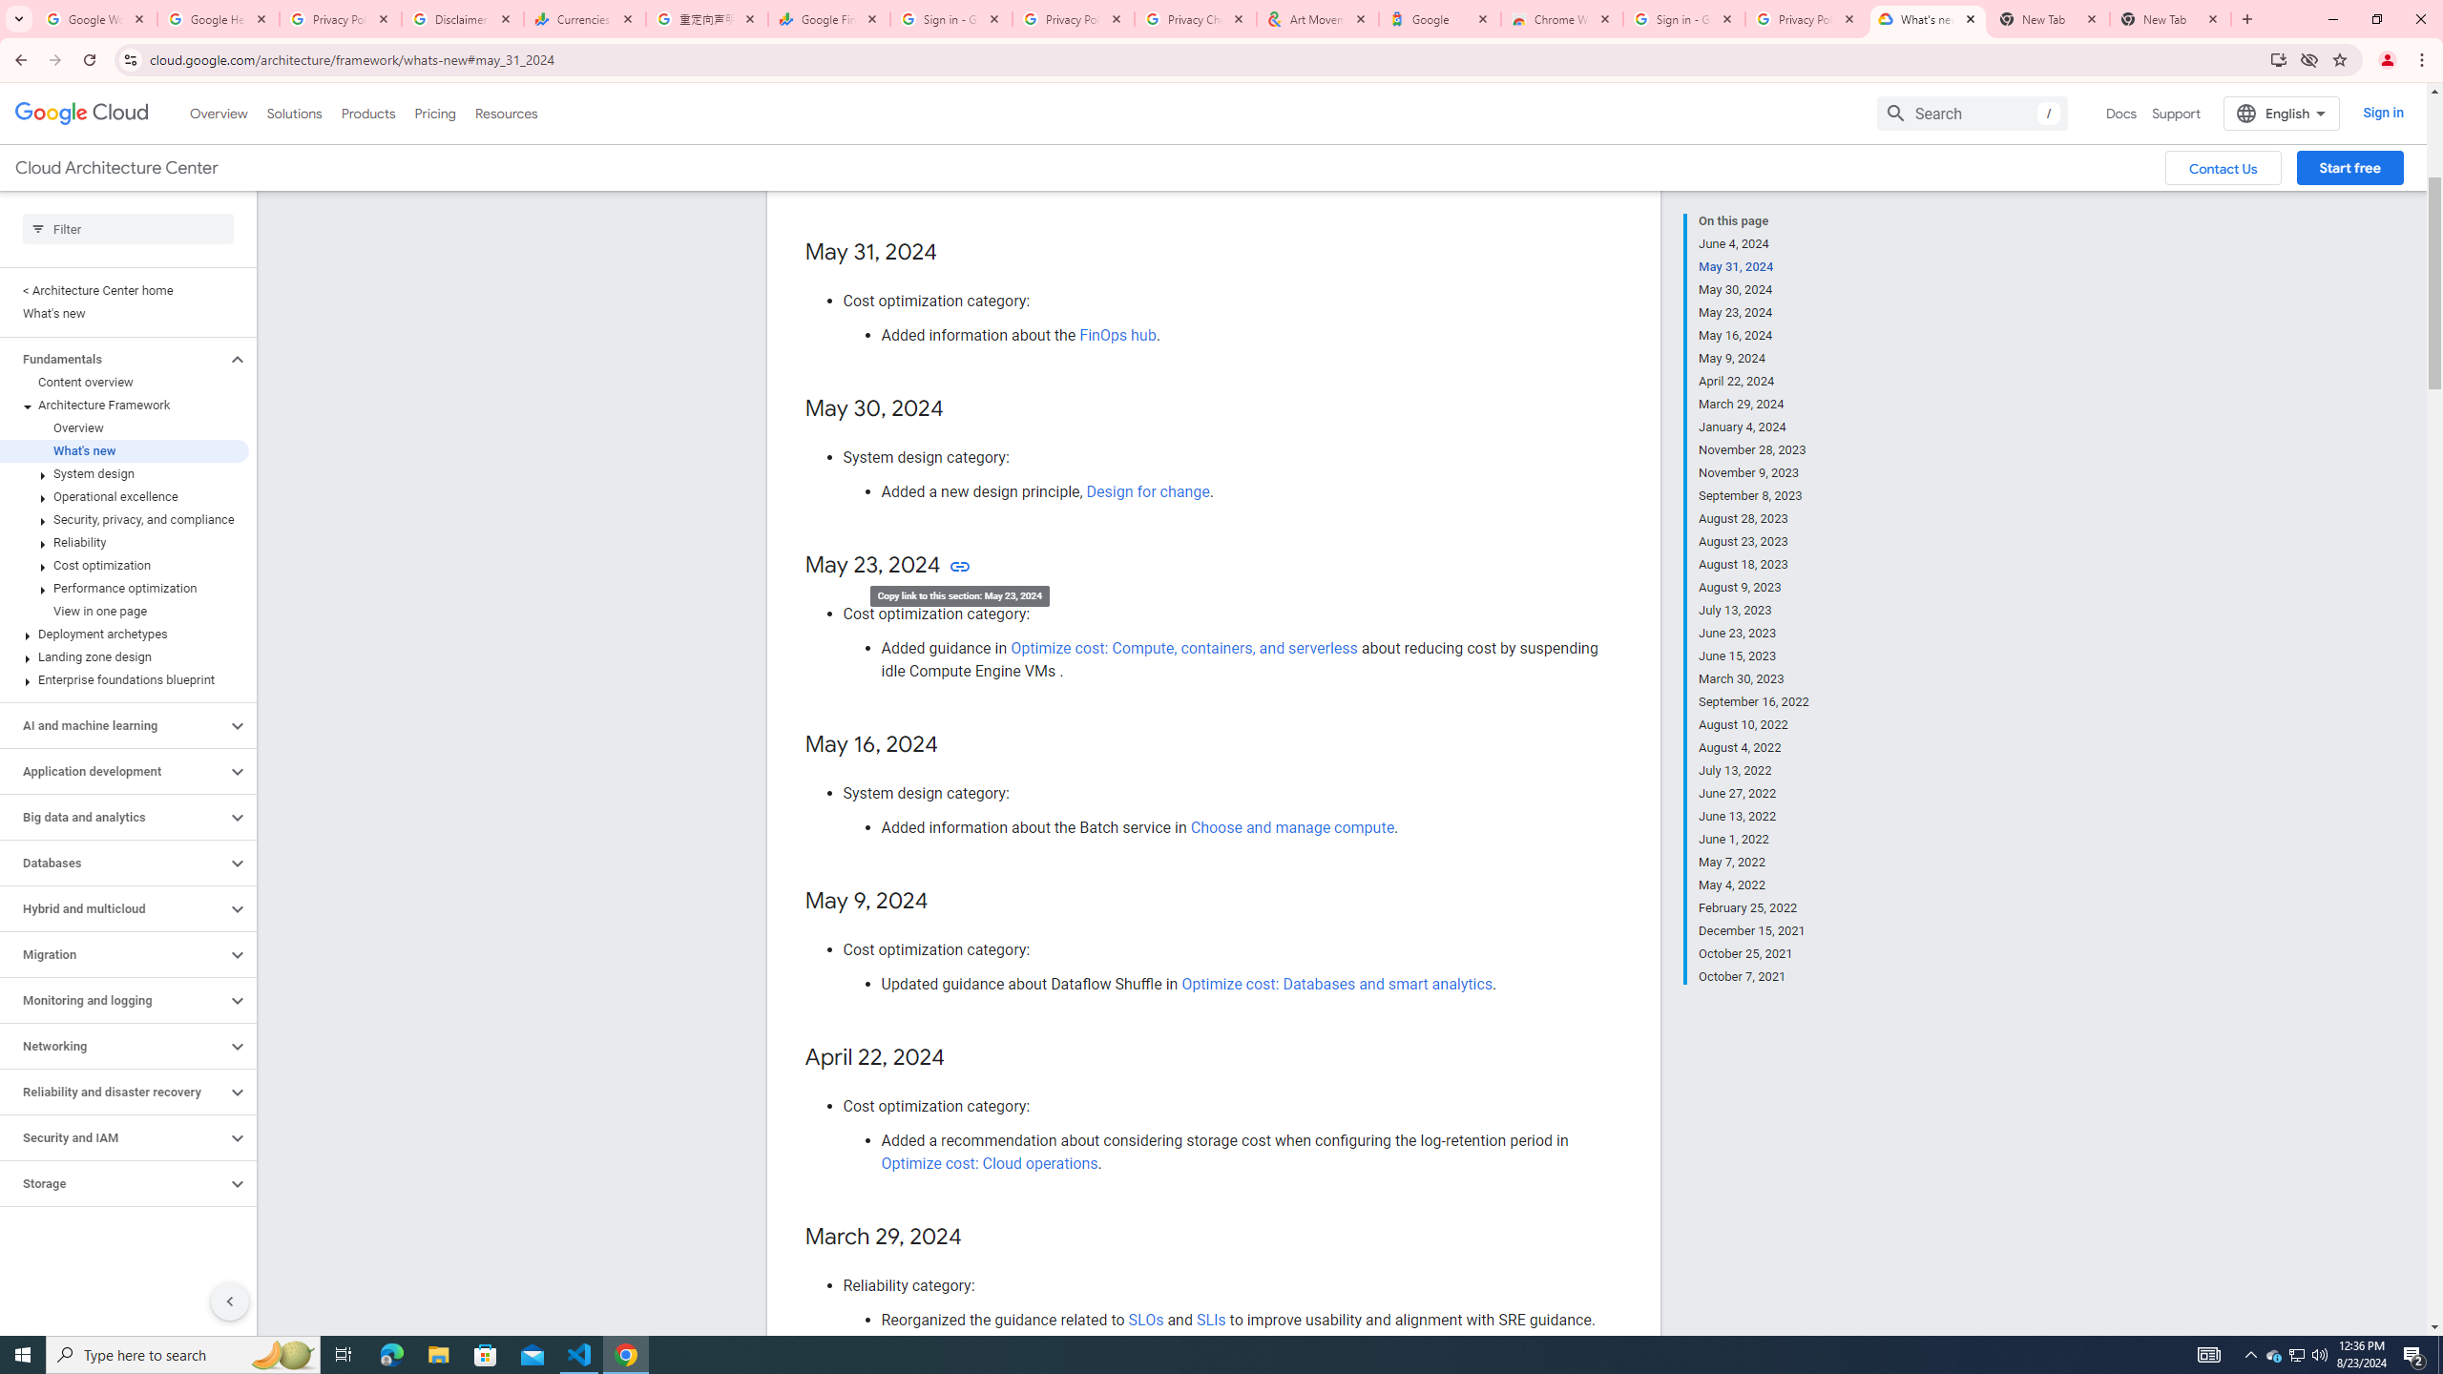 The height and width of the screenshot is (1374, 2443). What do you see at coordinates (2121, 113) in the screenshot?
I see `Docs, selected` at bounding box center [2121, 113].